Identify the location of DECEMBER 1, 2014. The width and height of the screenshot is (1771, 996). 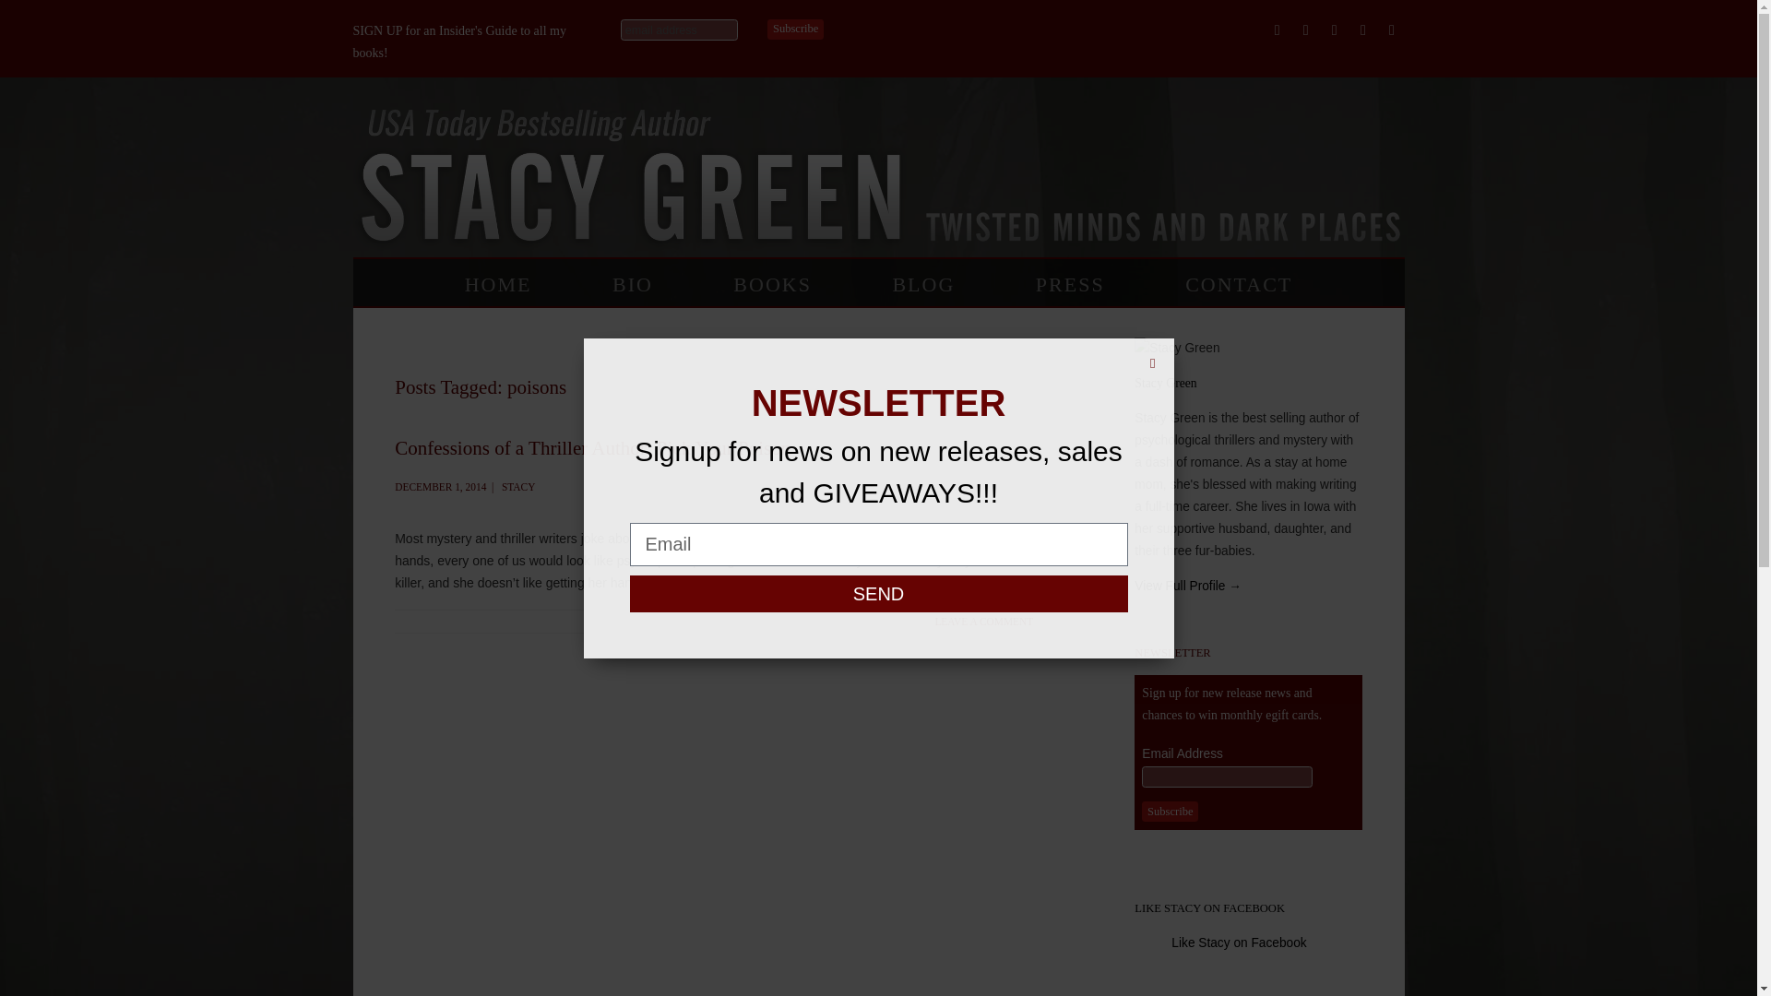
(440, 486).